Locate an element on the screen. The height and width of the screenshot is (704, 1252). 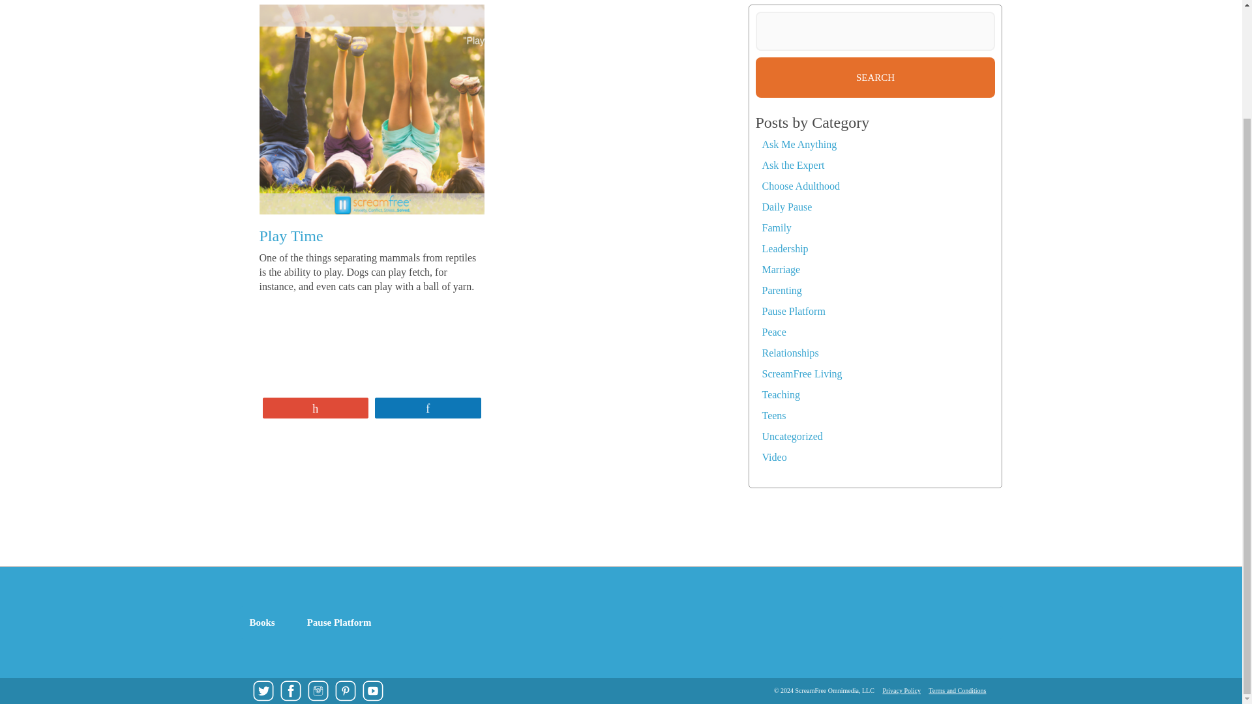
Leadership is located at coordinates (784, 248).